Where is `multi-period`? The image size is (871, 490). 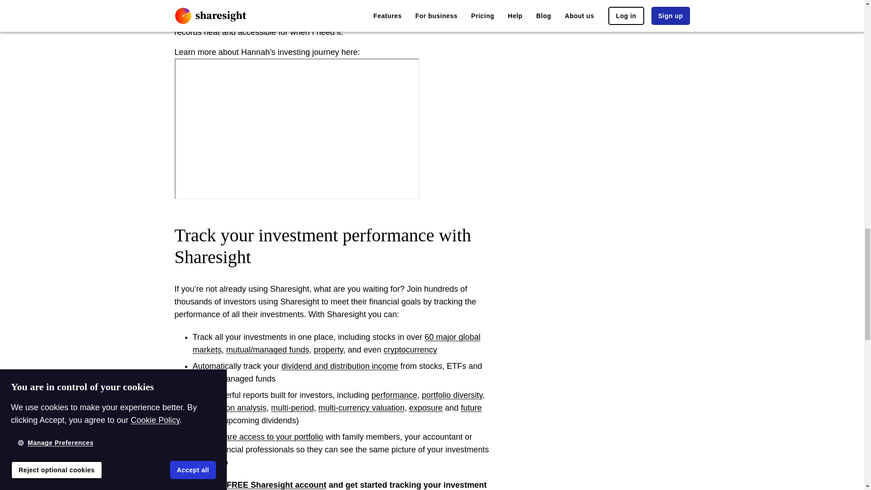
multi-period is located at coordinates (292, 407).